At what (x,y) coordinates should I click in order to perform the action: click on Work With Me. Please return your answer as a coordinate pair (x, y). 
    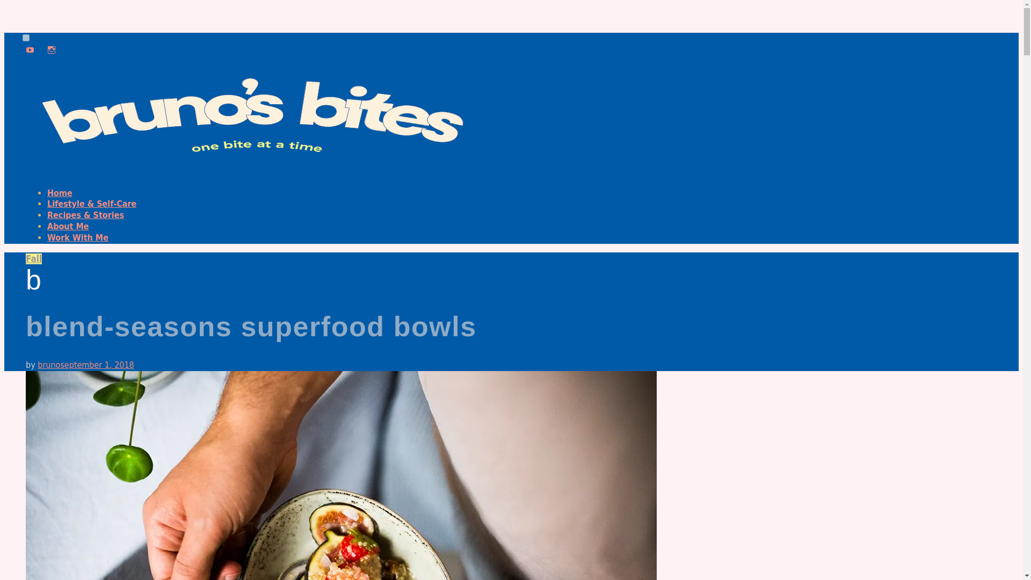
    Looking at the image, I should click on (77, 237).